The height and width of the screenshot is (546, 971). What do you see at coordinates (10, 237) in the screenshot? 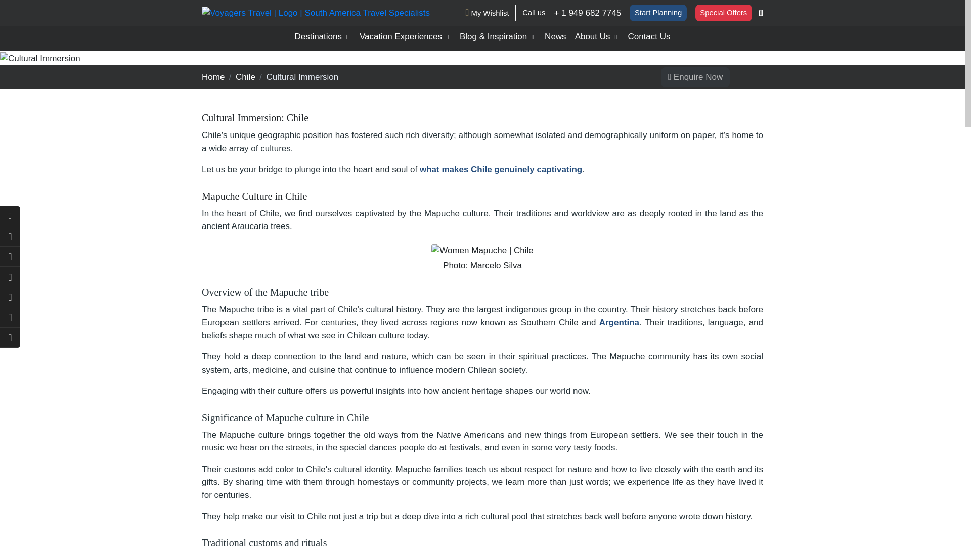
I see `Voyagers Travel Social Network` at bounding box center [10, 237].